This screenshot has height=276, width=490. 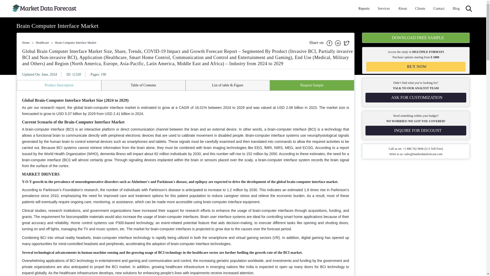 I want to click on Linkedin, so click(x=338, y=42).